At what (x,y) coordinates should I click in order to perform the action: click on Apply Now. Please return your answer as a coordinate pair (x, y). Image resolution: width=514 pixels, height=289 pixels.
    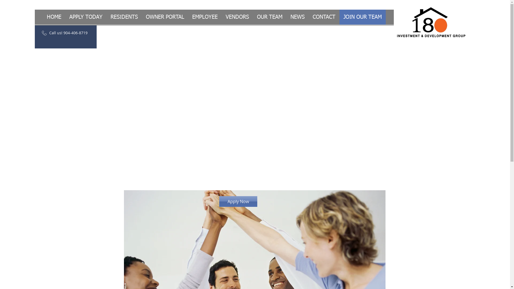
    Looking at the image, I should click on (238, 201).